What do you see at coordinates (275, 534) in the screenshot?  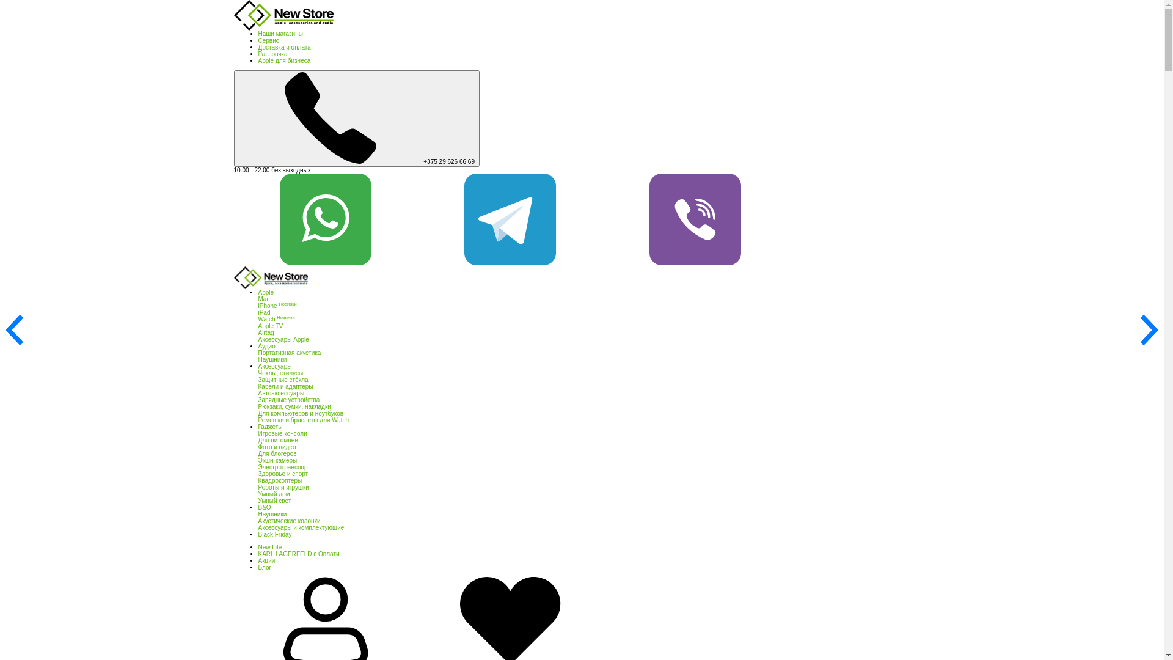 I see `Black Friday` at bounding box center [275, 534].